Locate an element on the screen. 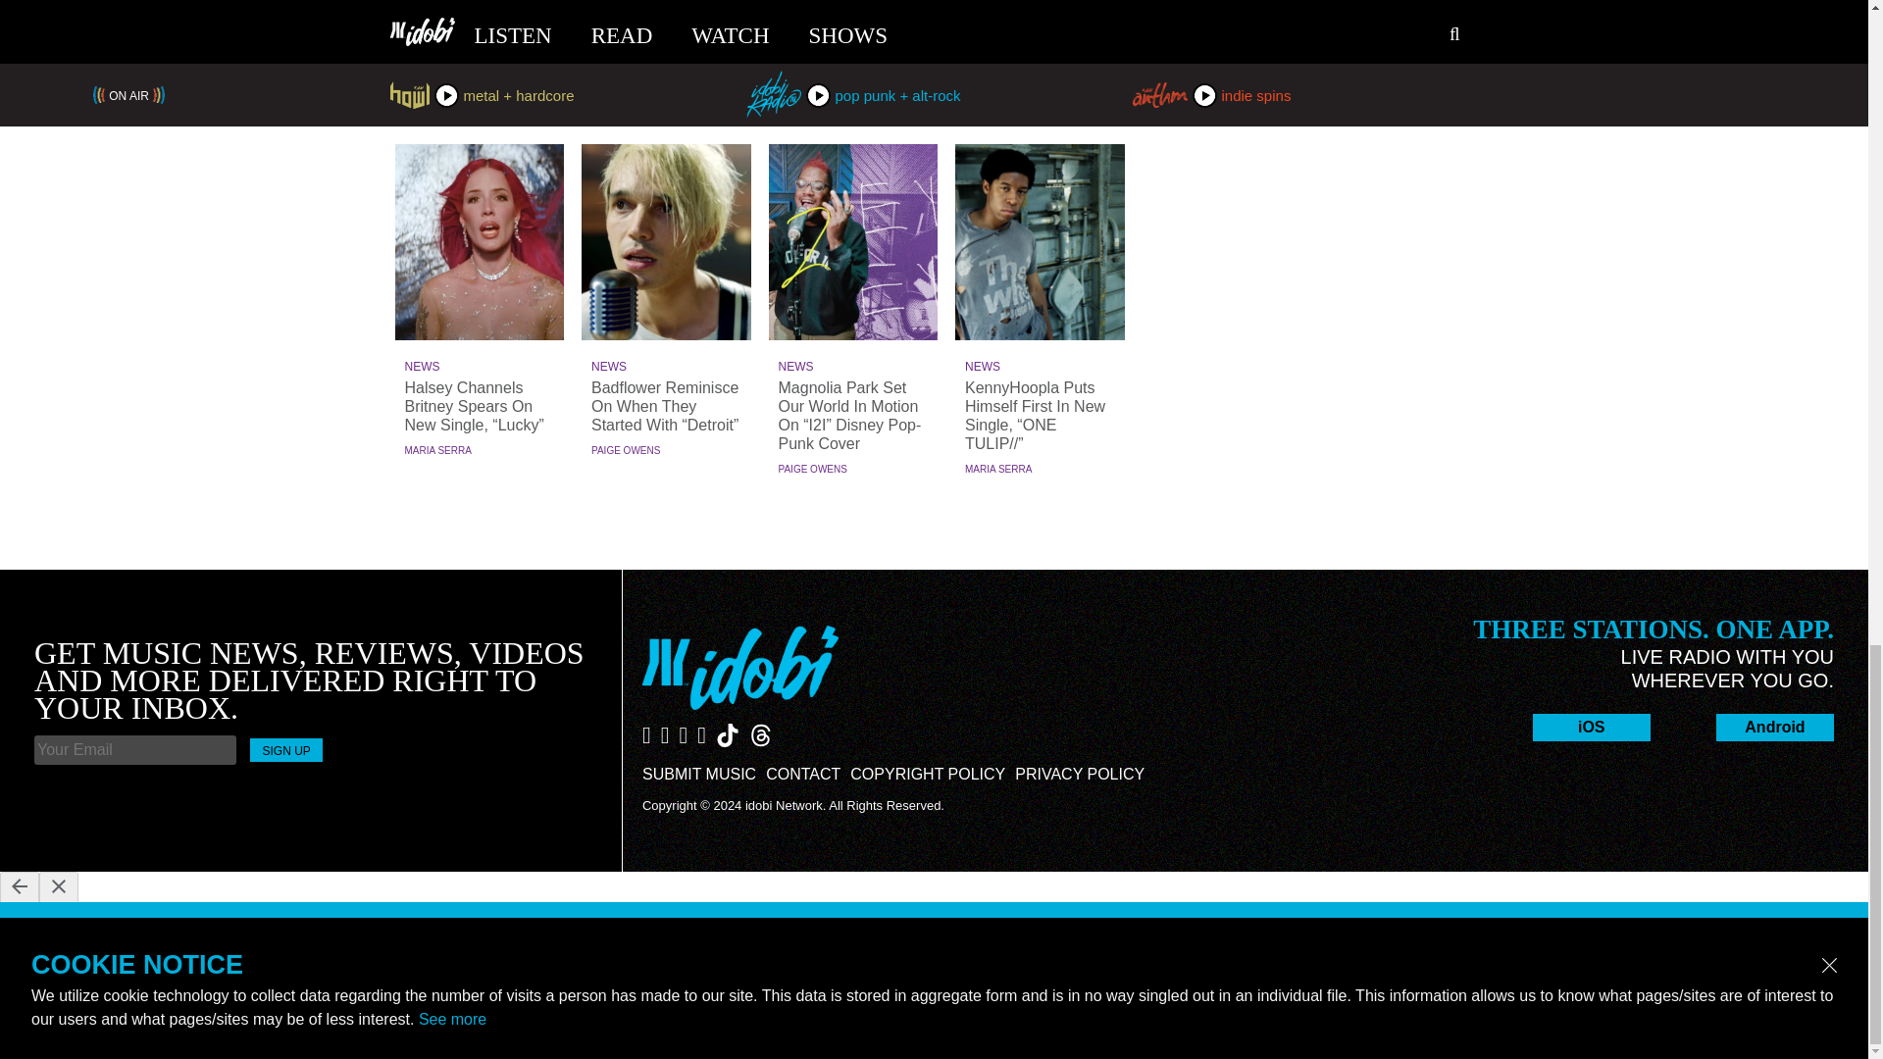 The width and height of the screenshot is (1883, 1059). Paige Owens is located at coordinates (626, 450).